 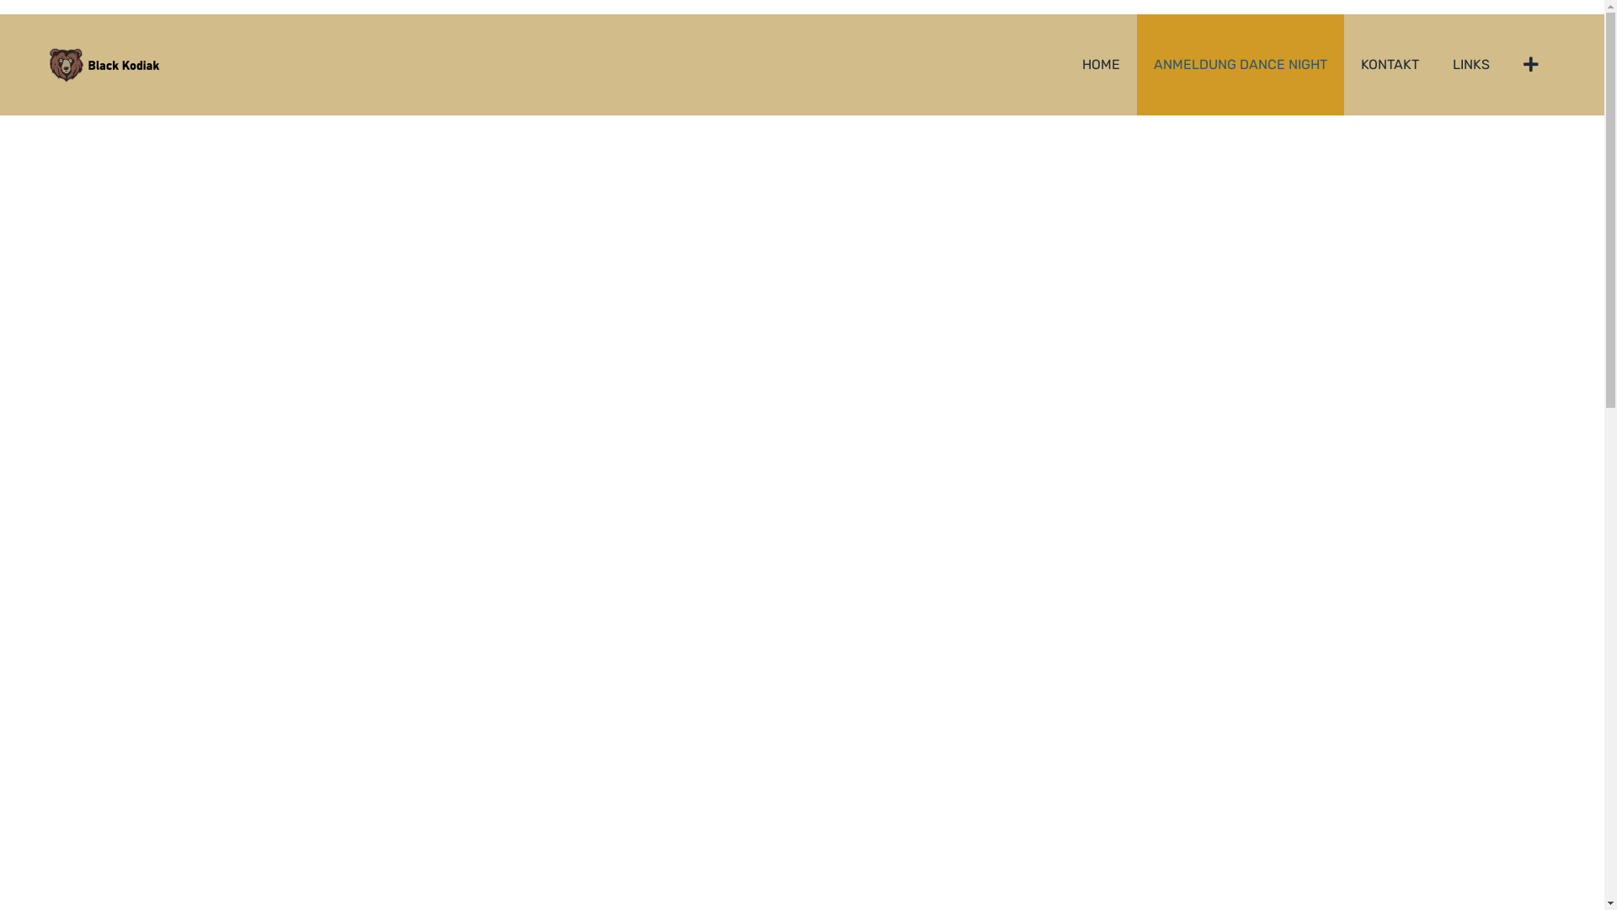 What do you see at coordinates (1471, 65) in the screenshot?
I see `LINKS` at bounding box center [1471, 65].